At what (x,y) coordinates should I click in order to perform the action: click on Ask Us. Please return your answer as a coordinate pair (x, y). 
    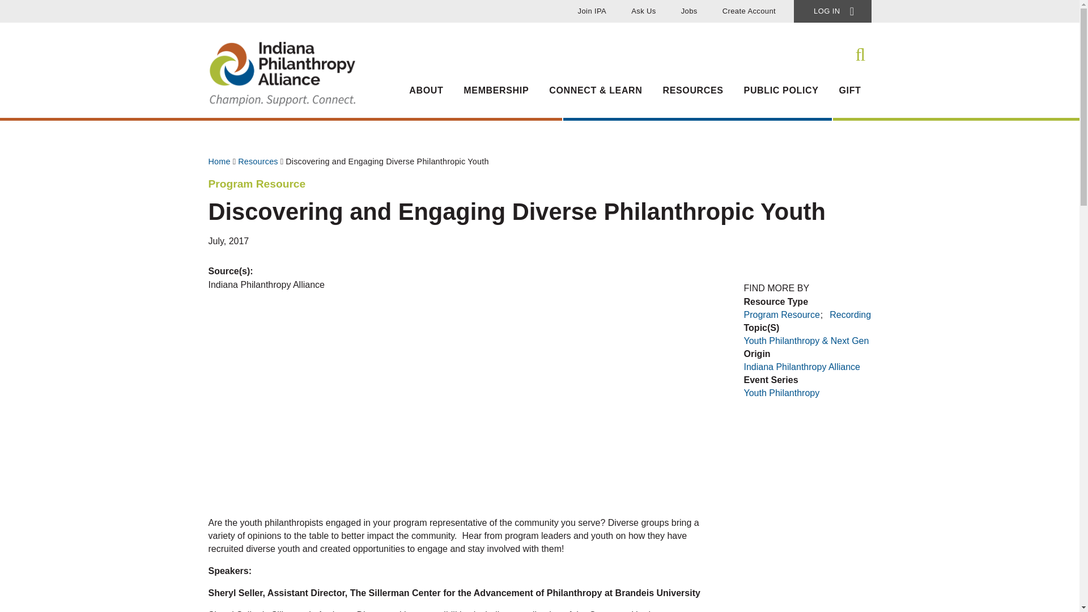
    Looking at the image, I should click on (644, 11).